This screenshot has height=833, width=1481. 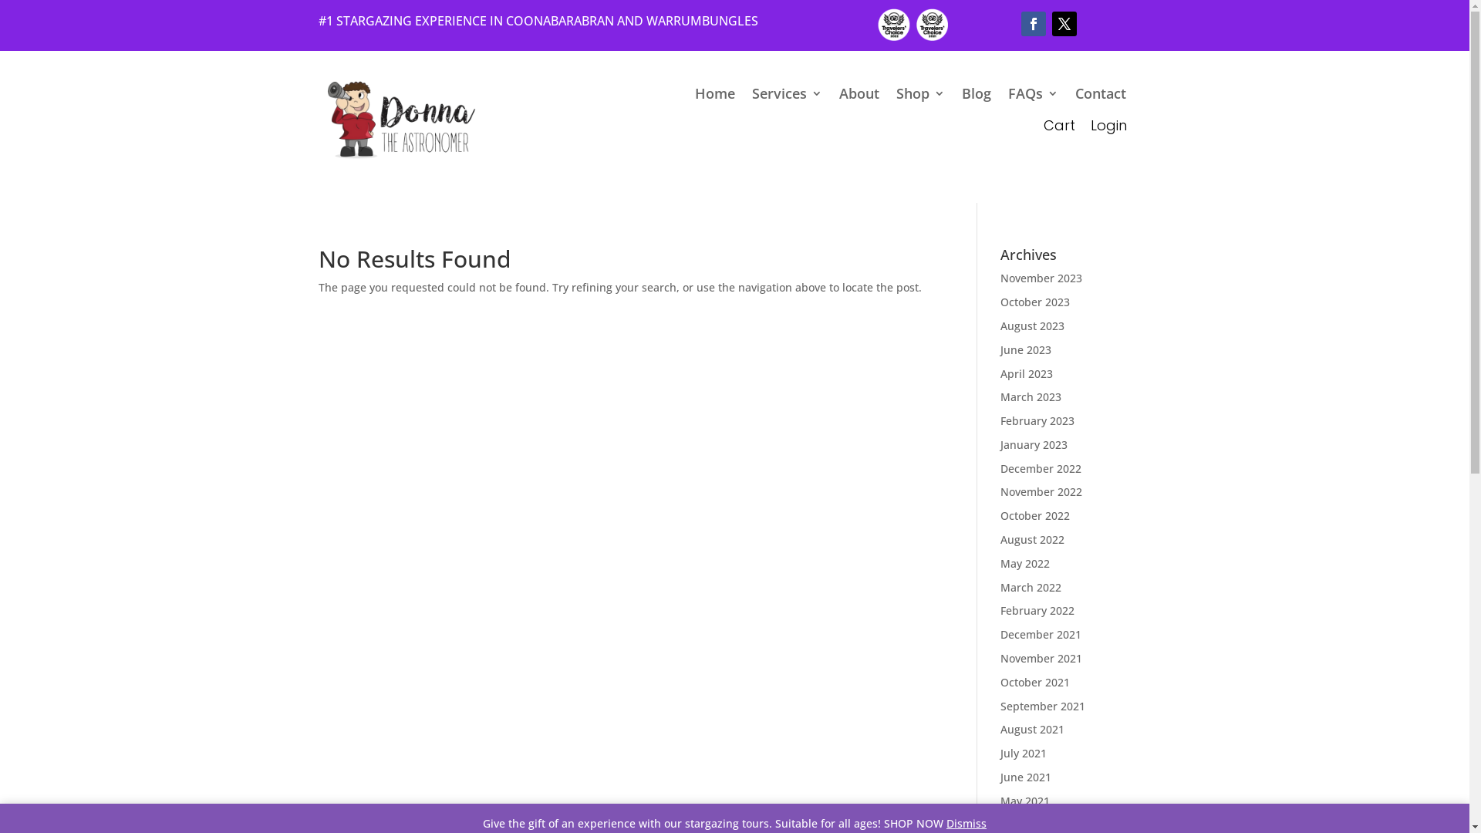 What do you see at coordinates (1032, 540) in the screenshot?
I see `August 2022` at bounding box center [1032, 540].